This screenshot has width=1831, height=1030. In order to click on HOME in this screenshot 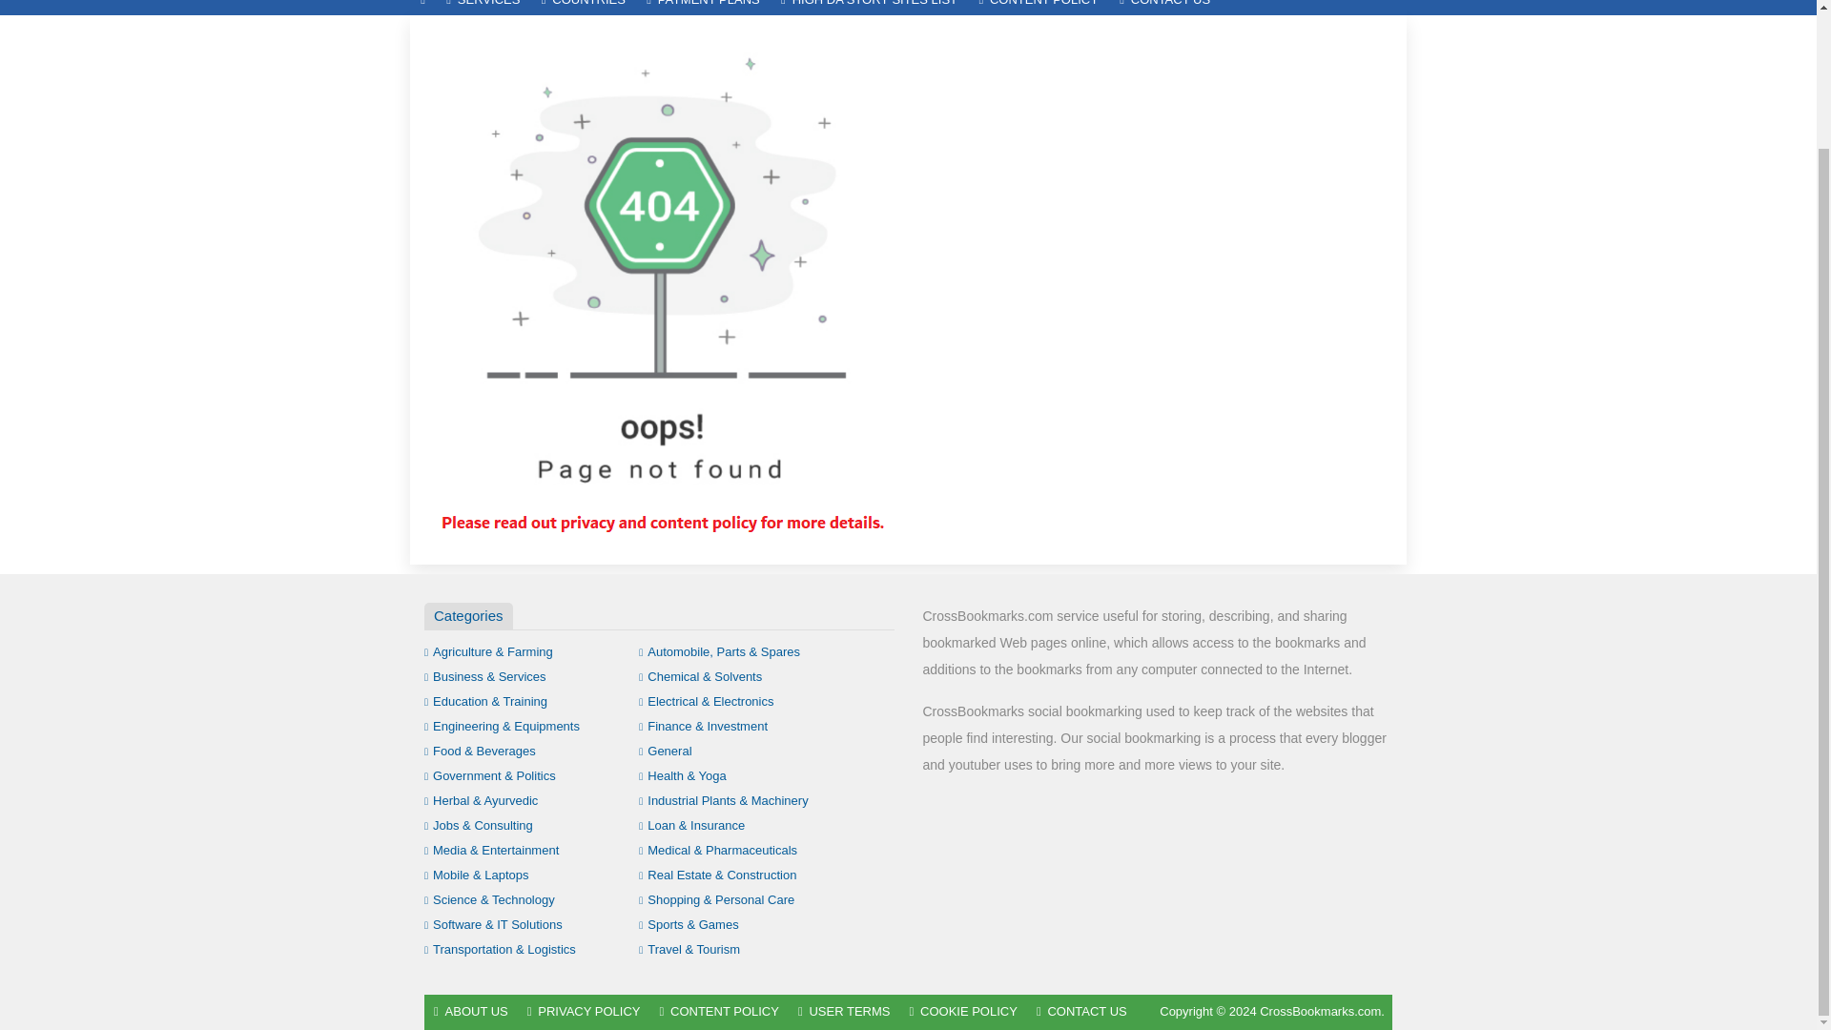, I will do `click(422, 8)`.